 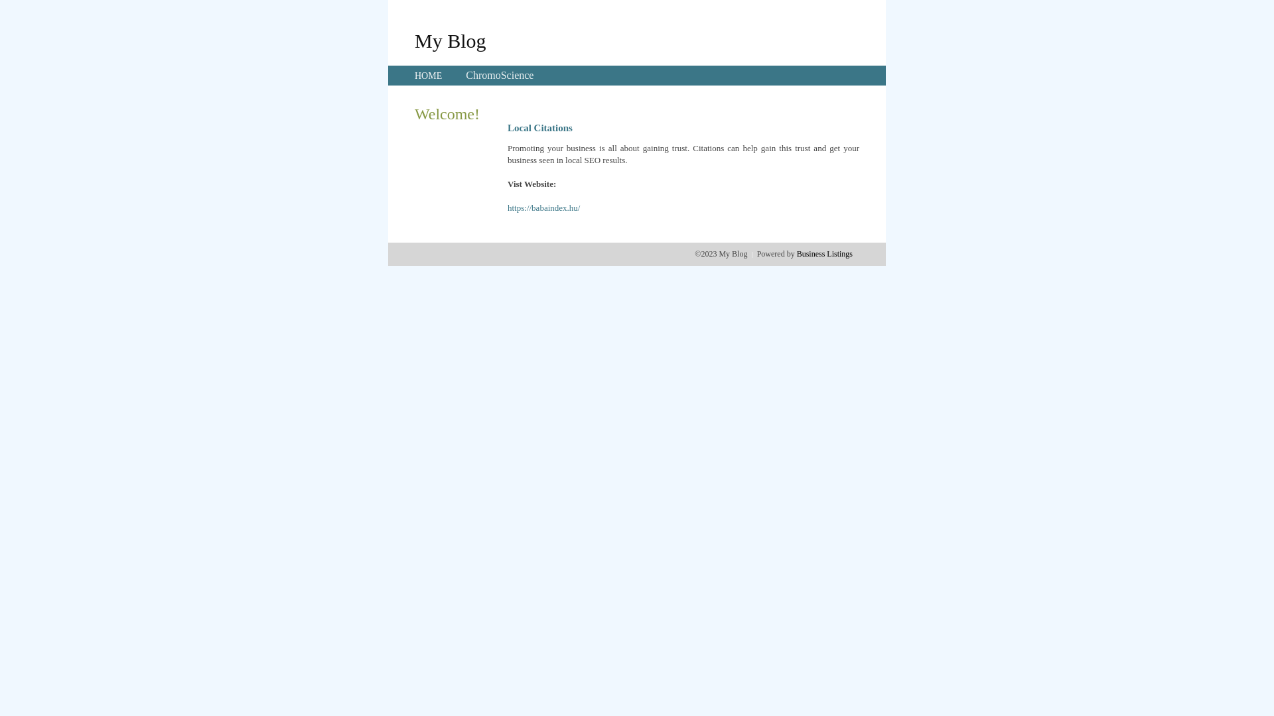 What do you see at coordinates (451, 40) in the screenshot?
I see `My Blog` at bounding box center [451, 40].